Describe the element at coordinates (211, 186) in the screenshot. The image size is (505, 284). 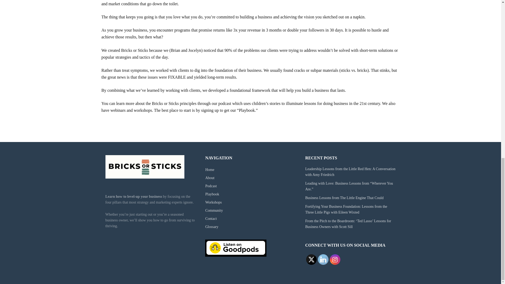
I see `Podcast` at that location.